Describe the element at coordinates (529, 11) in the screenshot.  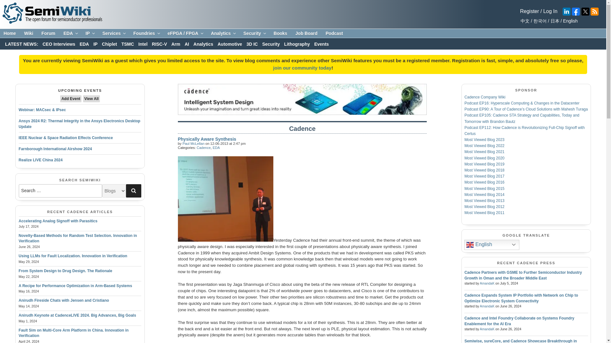
I see `Register` at that location.